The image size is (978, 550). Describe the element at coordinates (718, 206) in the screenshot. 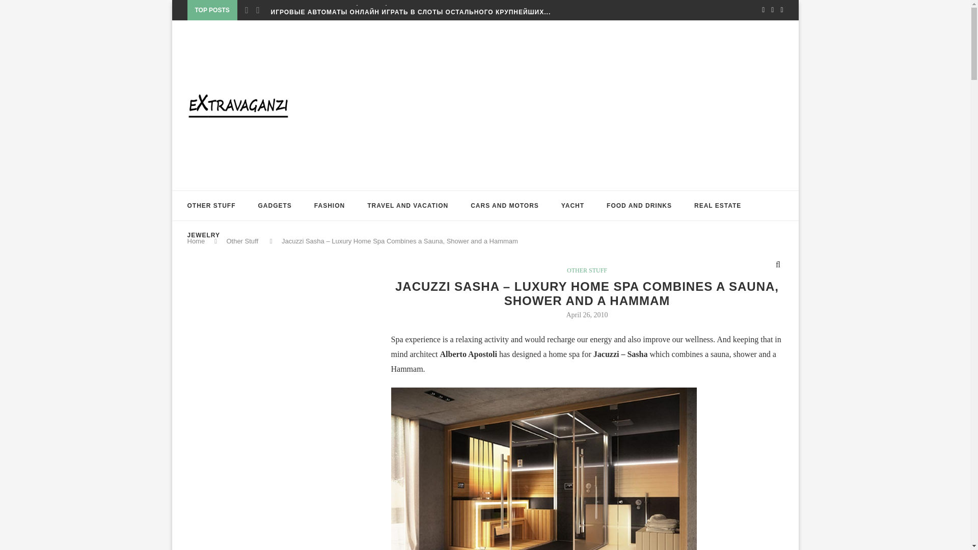

I see `REAL ESTATE` at that location.